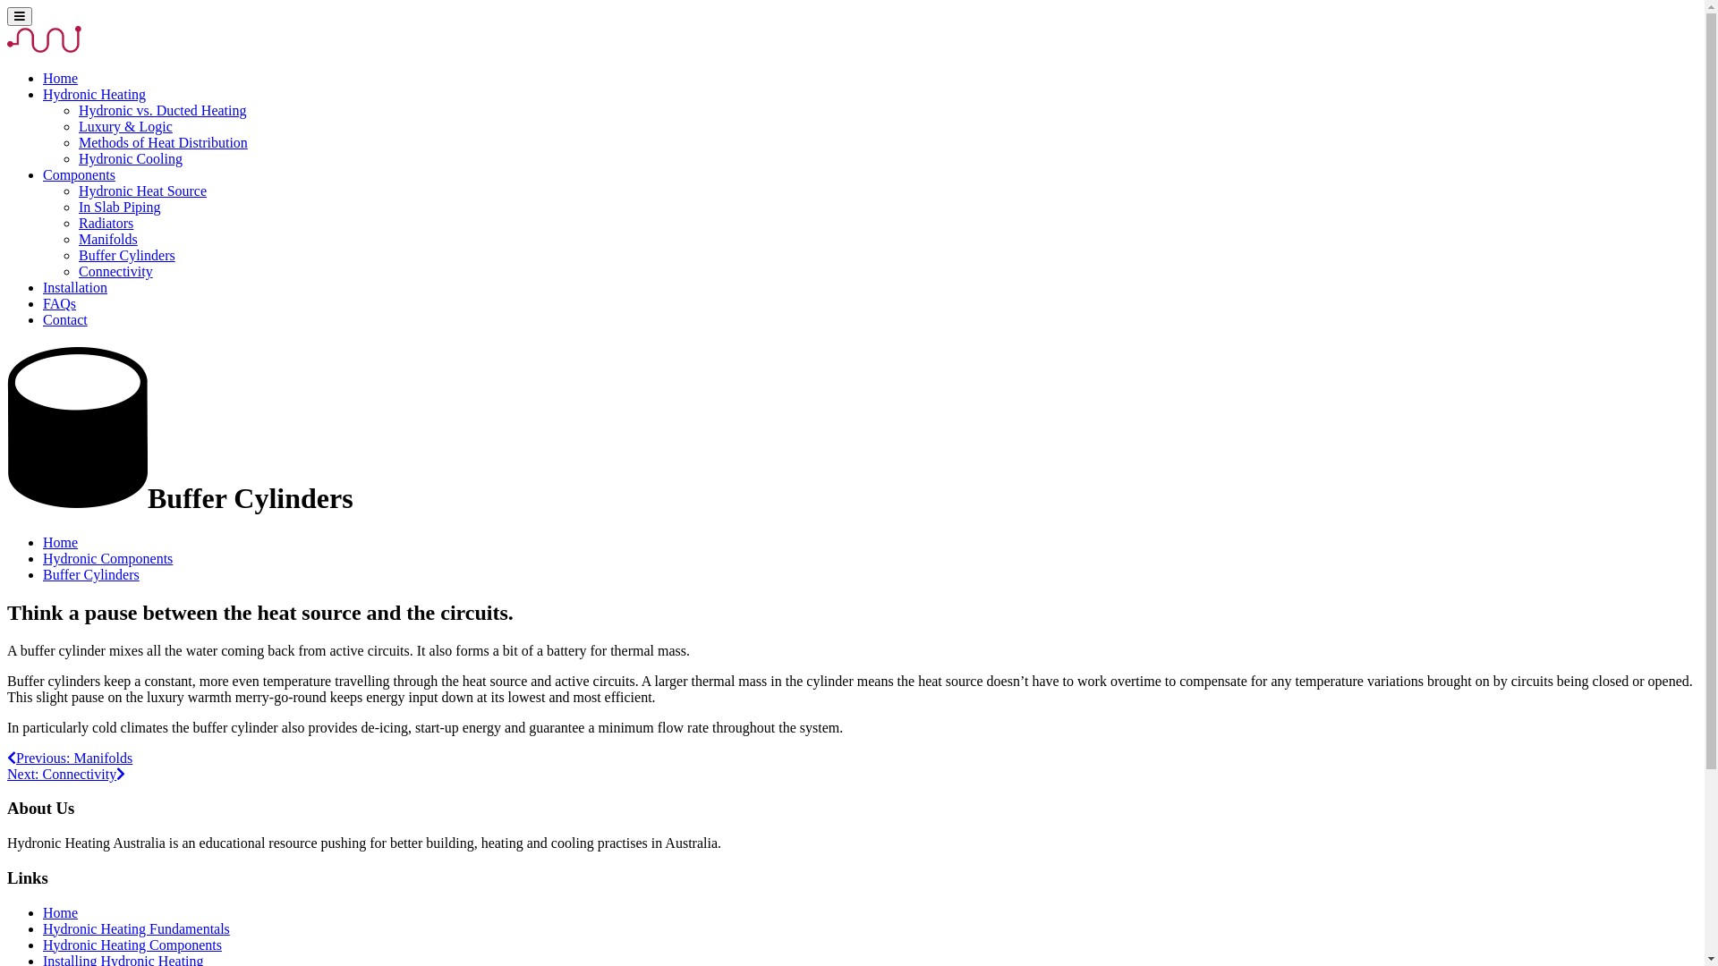 The height and width of the screenshot is (966, 1718). What do you see at coordinates (61, 542) in the screenshot?
I see `Home` at bounding box center [61, 542].